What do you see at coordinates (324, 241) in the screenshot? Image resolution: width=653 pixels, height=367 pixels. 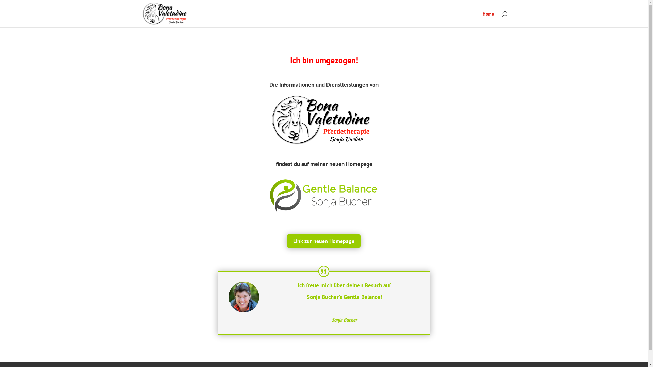 I see `Link zur neuen Homepage` at bounding box center [324, 241].